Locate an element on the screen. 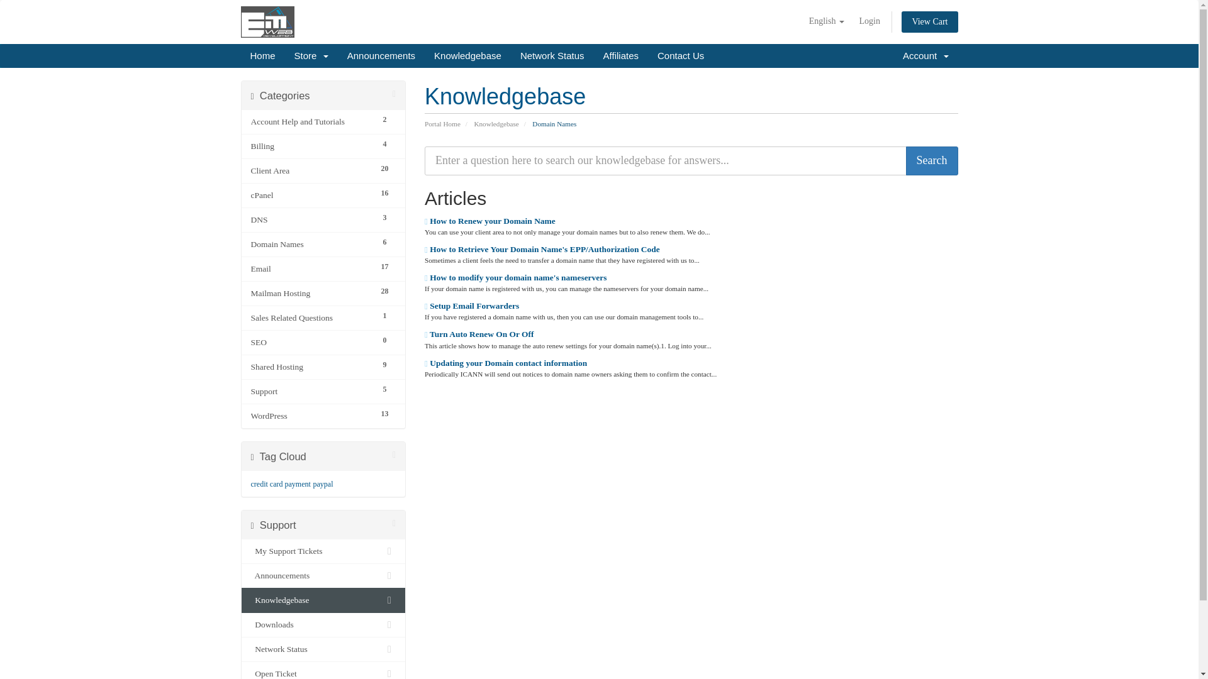  Login is located at coordinates (869, 21).